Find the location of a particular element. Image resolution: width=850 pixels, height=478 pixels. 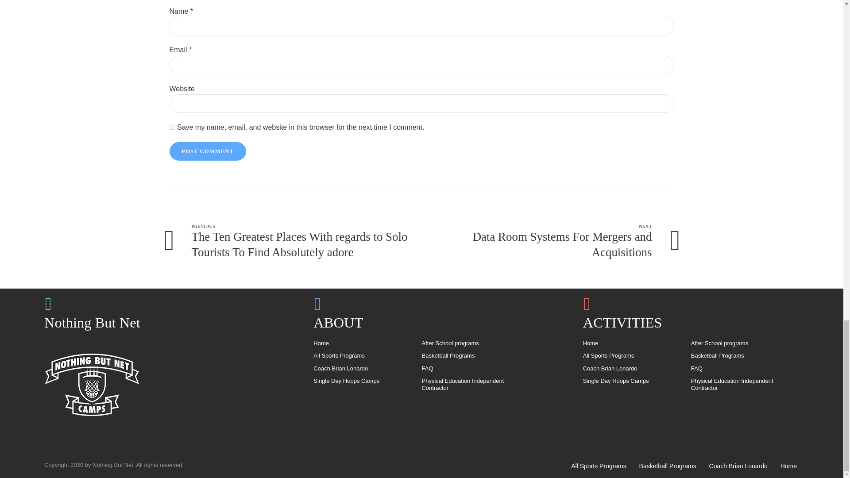

Single Day Hoops Camps is located at coordinates (348, 381).